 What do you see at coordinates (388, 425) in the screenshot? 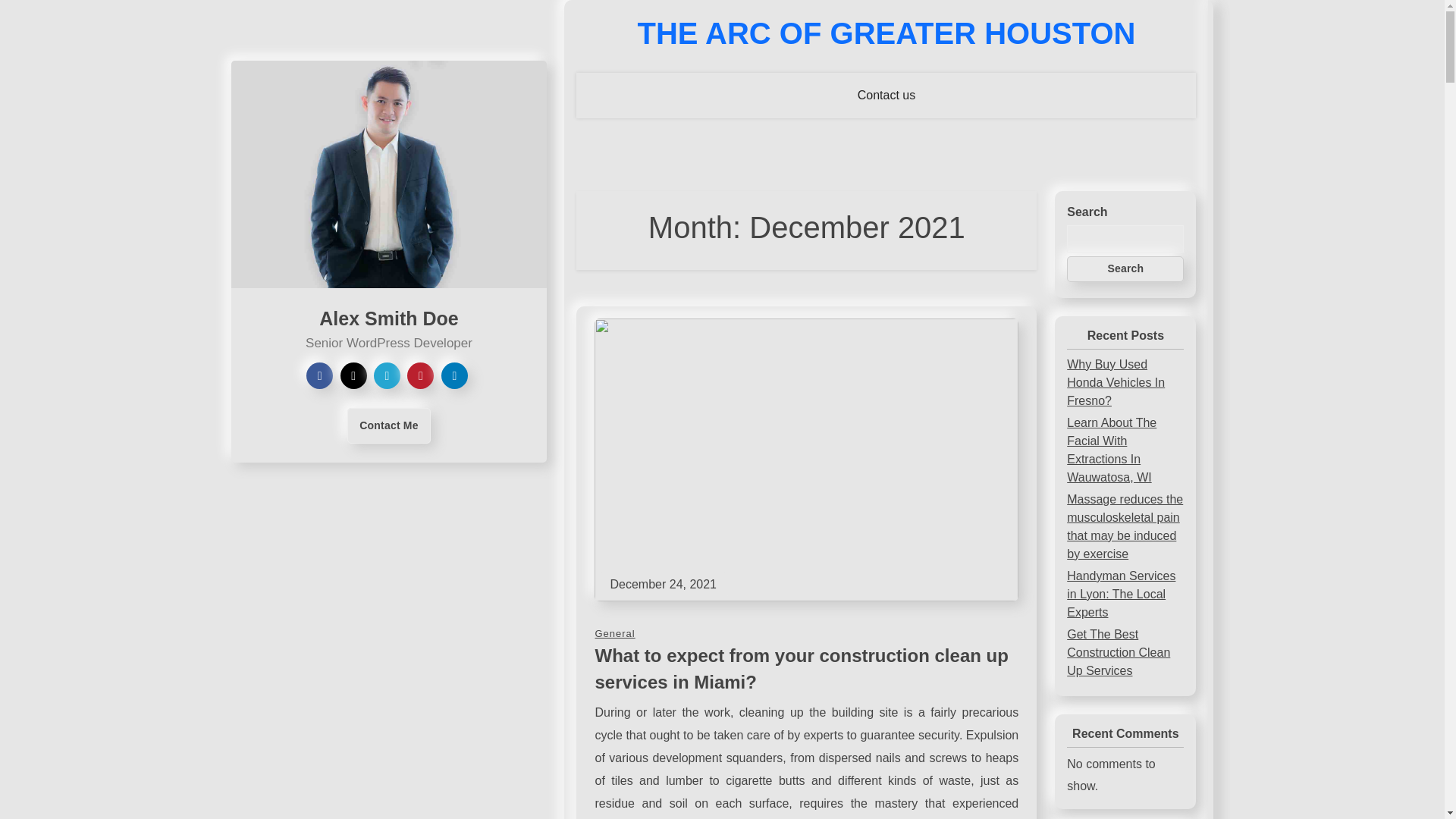
I see `Contact Me` at bounding box center [388, 425].